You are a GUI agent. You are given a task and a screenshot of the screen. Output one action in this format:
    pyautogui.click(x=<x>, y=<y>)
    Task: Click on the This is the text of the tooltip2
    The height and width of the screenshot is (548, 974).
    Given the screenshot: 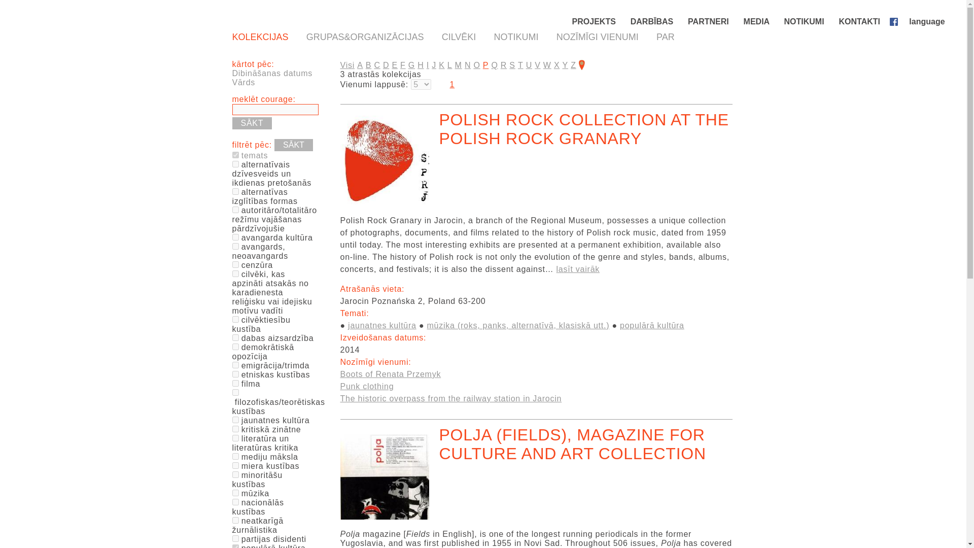 What is the action you would take?
    pyautogui.click(x=235, y=347)
    